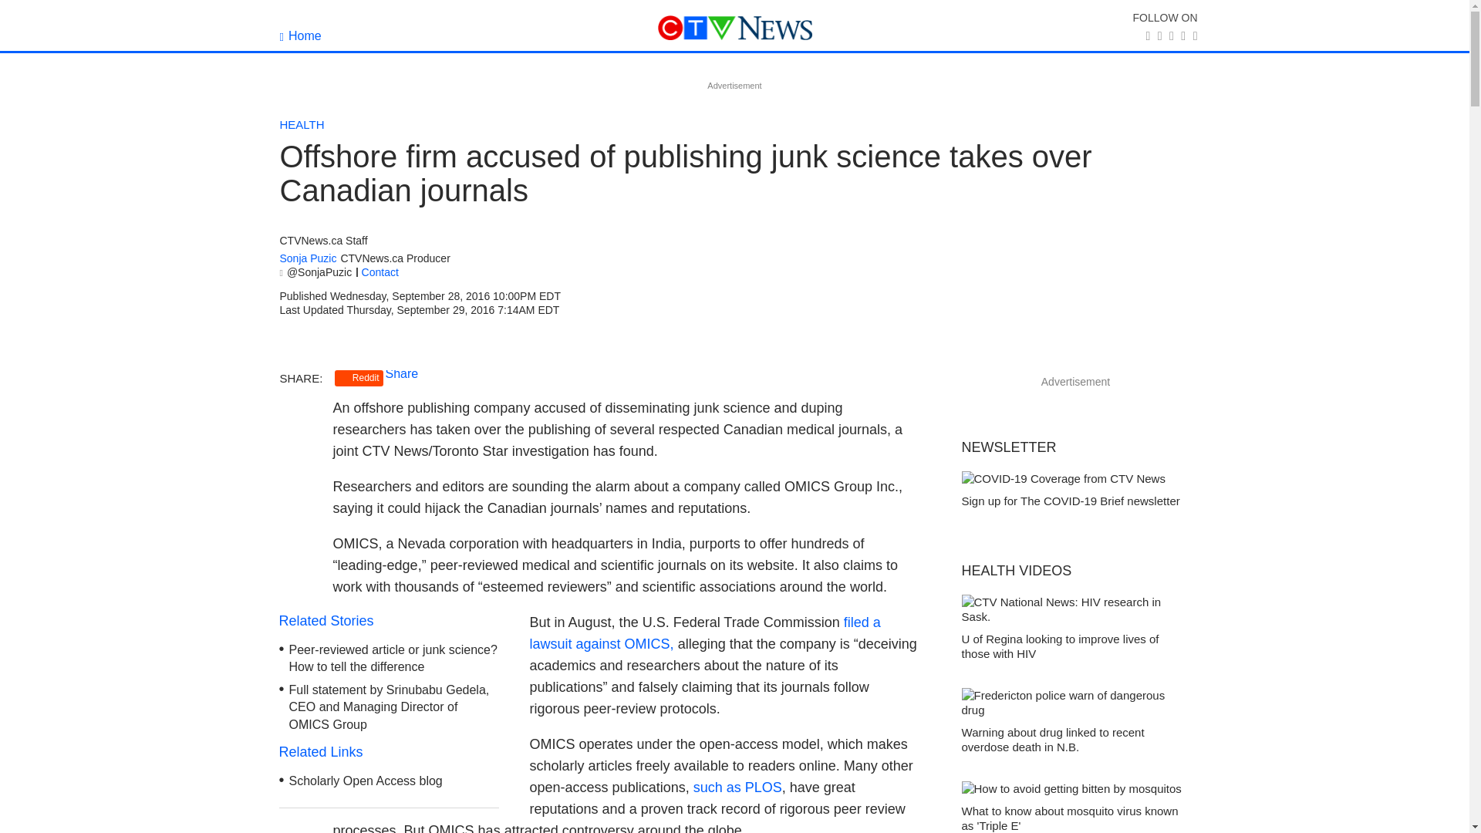 The width and height of the screenshot is (1481, 833). I want to click on filed a lawsuit against OMICS,, so click(705, 632).